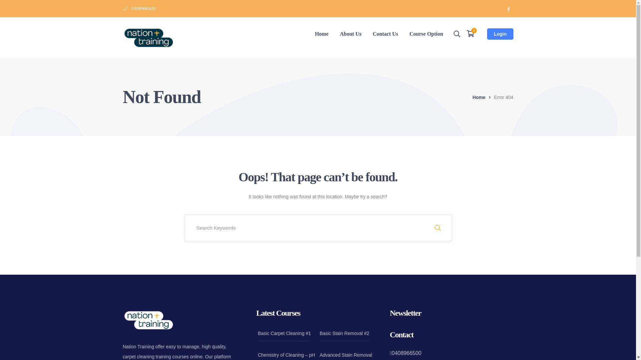 This screenshot has width=641, height=360. Describe the element at coordinates (351, 34) in the screenshot. I see `About Us` at that location.